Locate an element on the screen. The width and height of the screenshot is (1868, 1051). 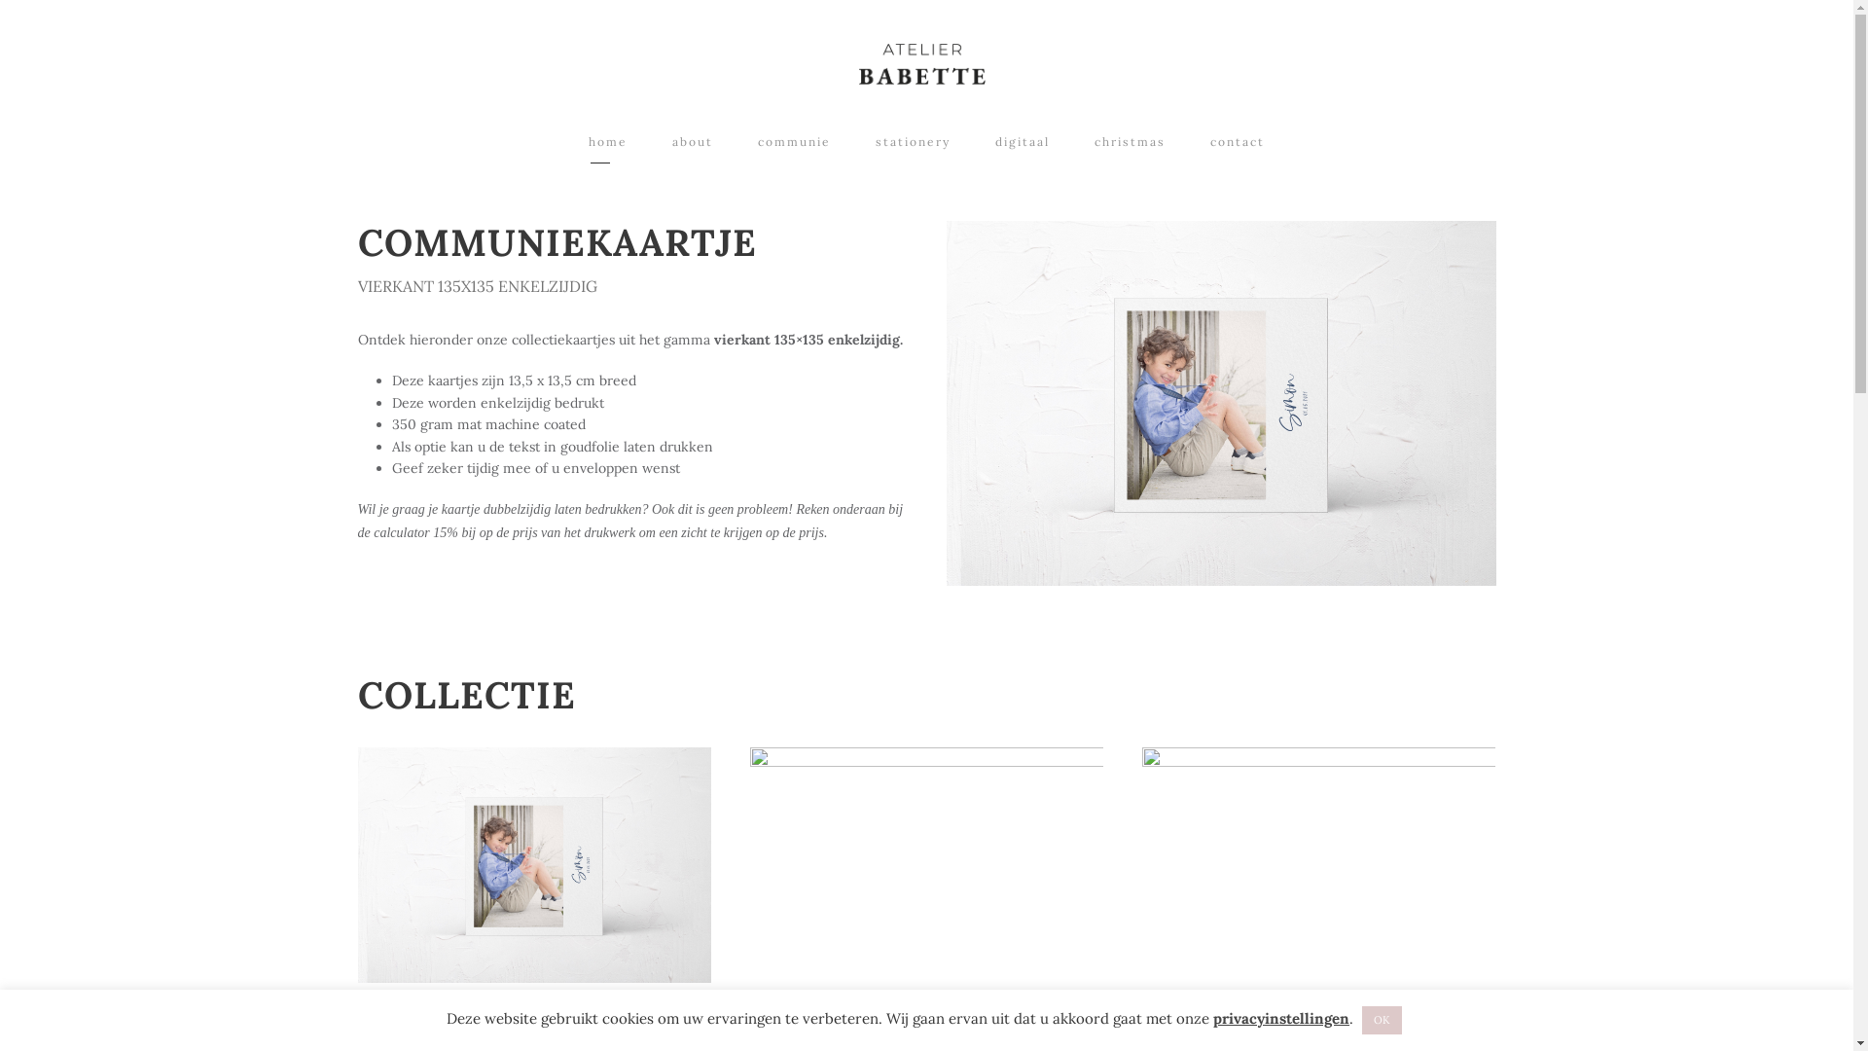
about is located at coordinates (693, 147).